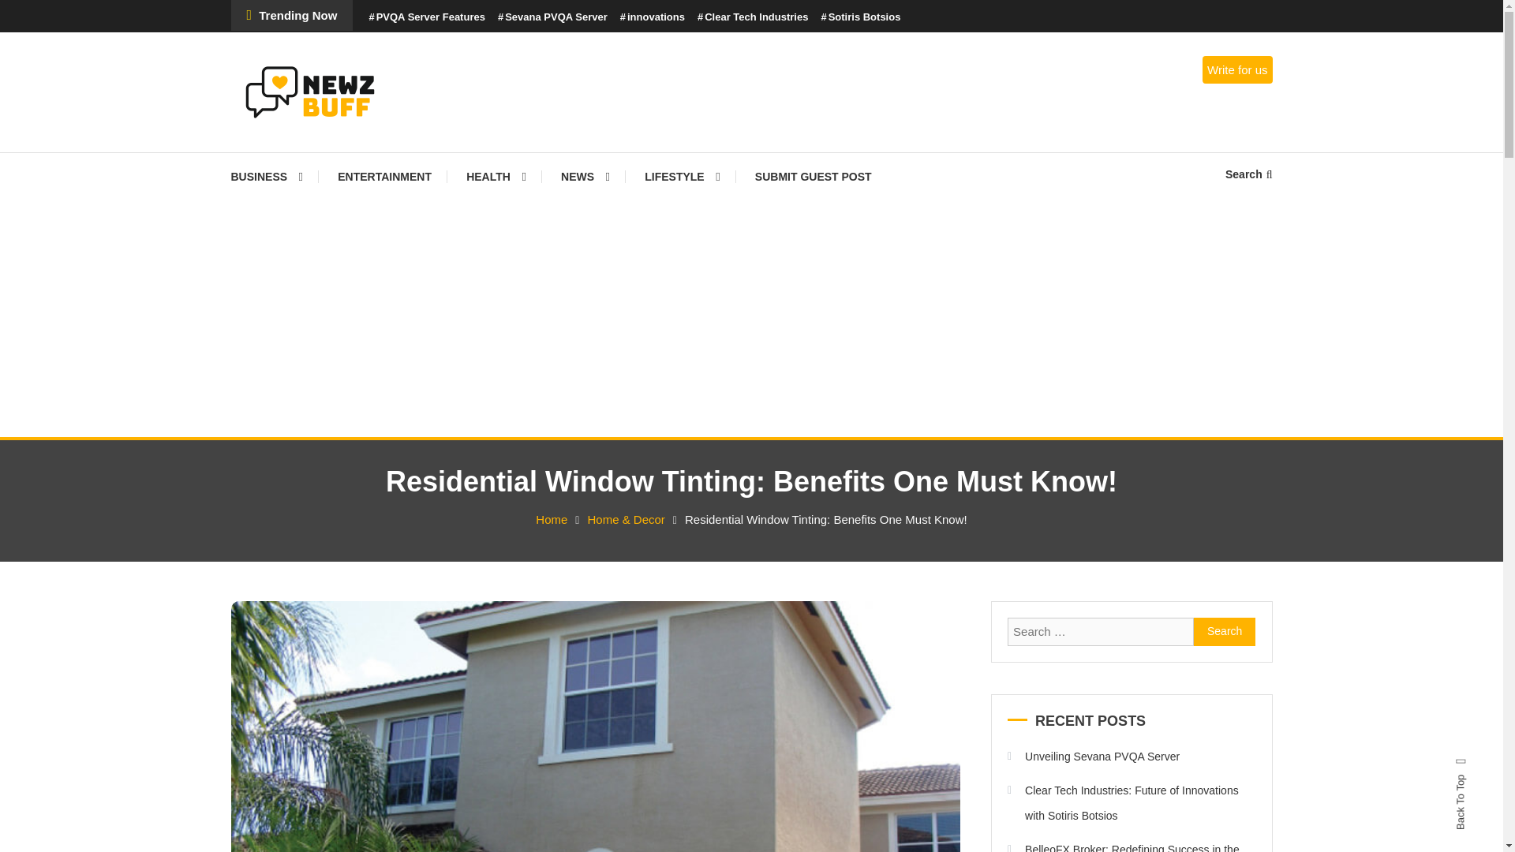 The height and width of the screenshot is (852, 1515). I want to click on ENTERTAINMENT, so click(383, 177).